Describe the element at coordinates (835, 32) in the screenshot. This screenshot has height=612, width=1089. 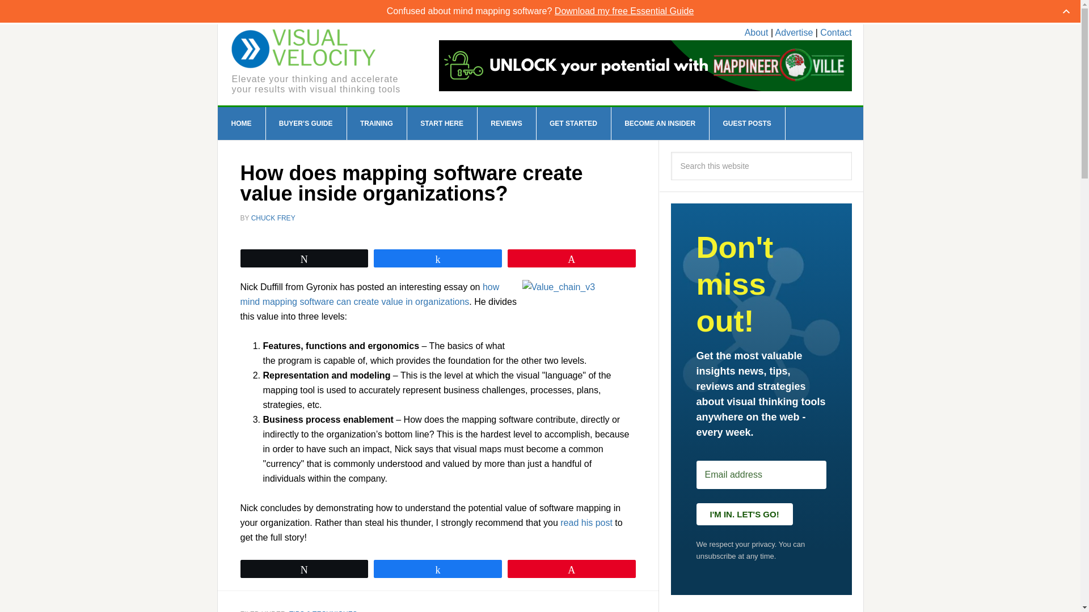
I see `Contact` at that location.